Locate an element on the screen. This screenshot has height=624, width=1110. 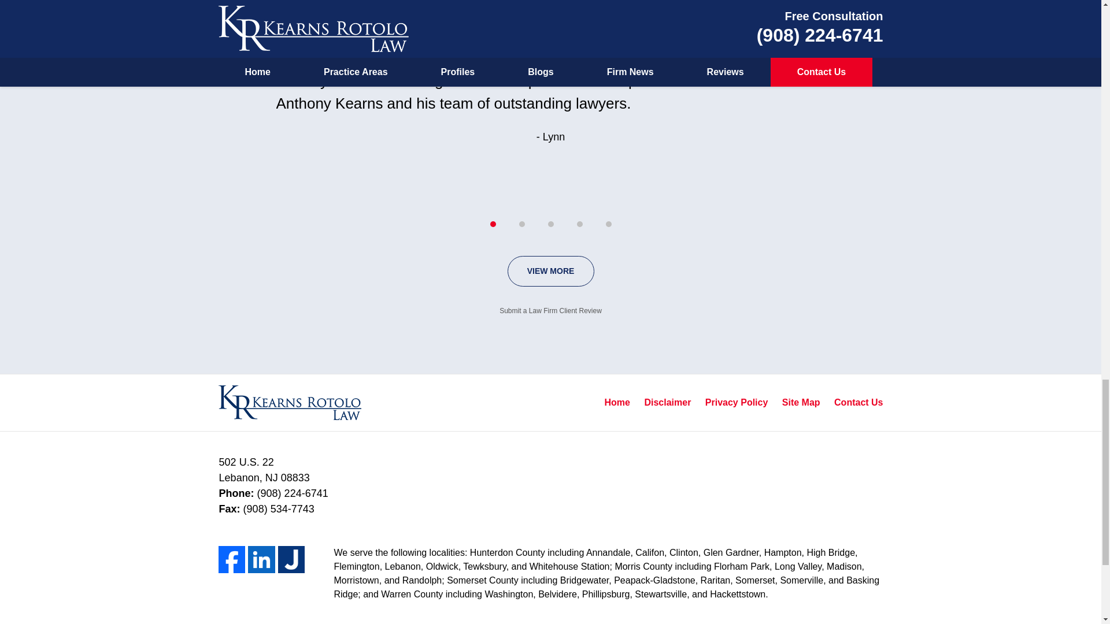
LinkedIn is located at coordinates (261, 559).